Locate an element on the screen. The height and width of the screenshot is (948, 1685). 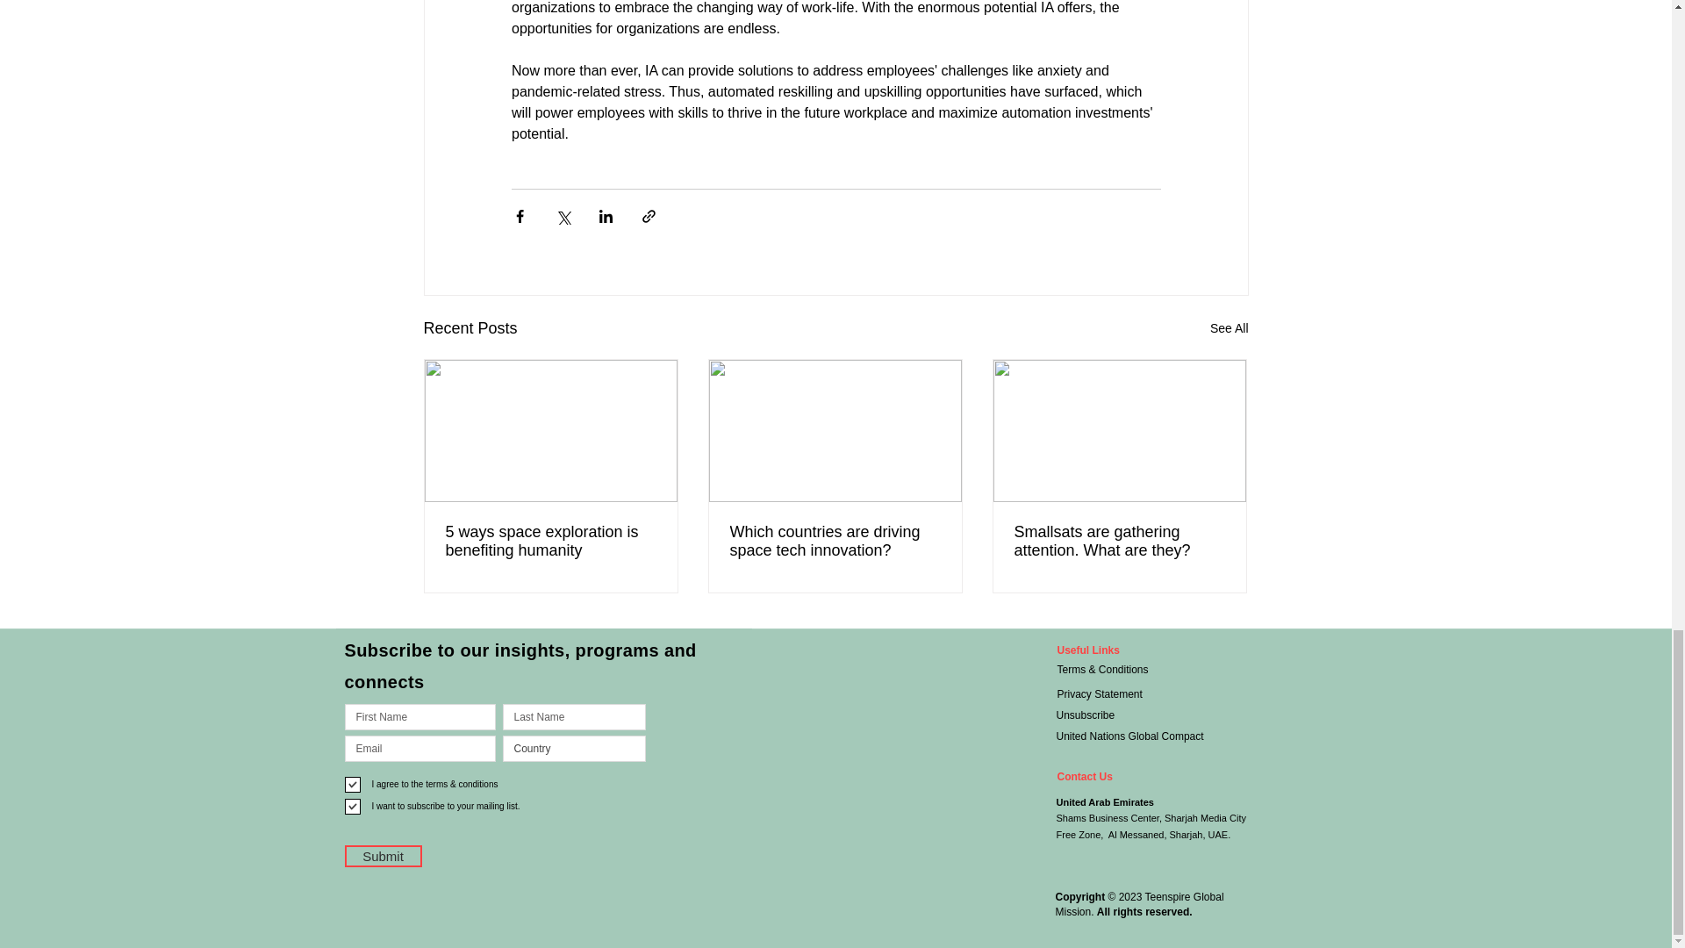
Privacy Statement is located at coordinates (1115, 693).